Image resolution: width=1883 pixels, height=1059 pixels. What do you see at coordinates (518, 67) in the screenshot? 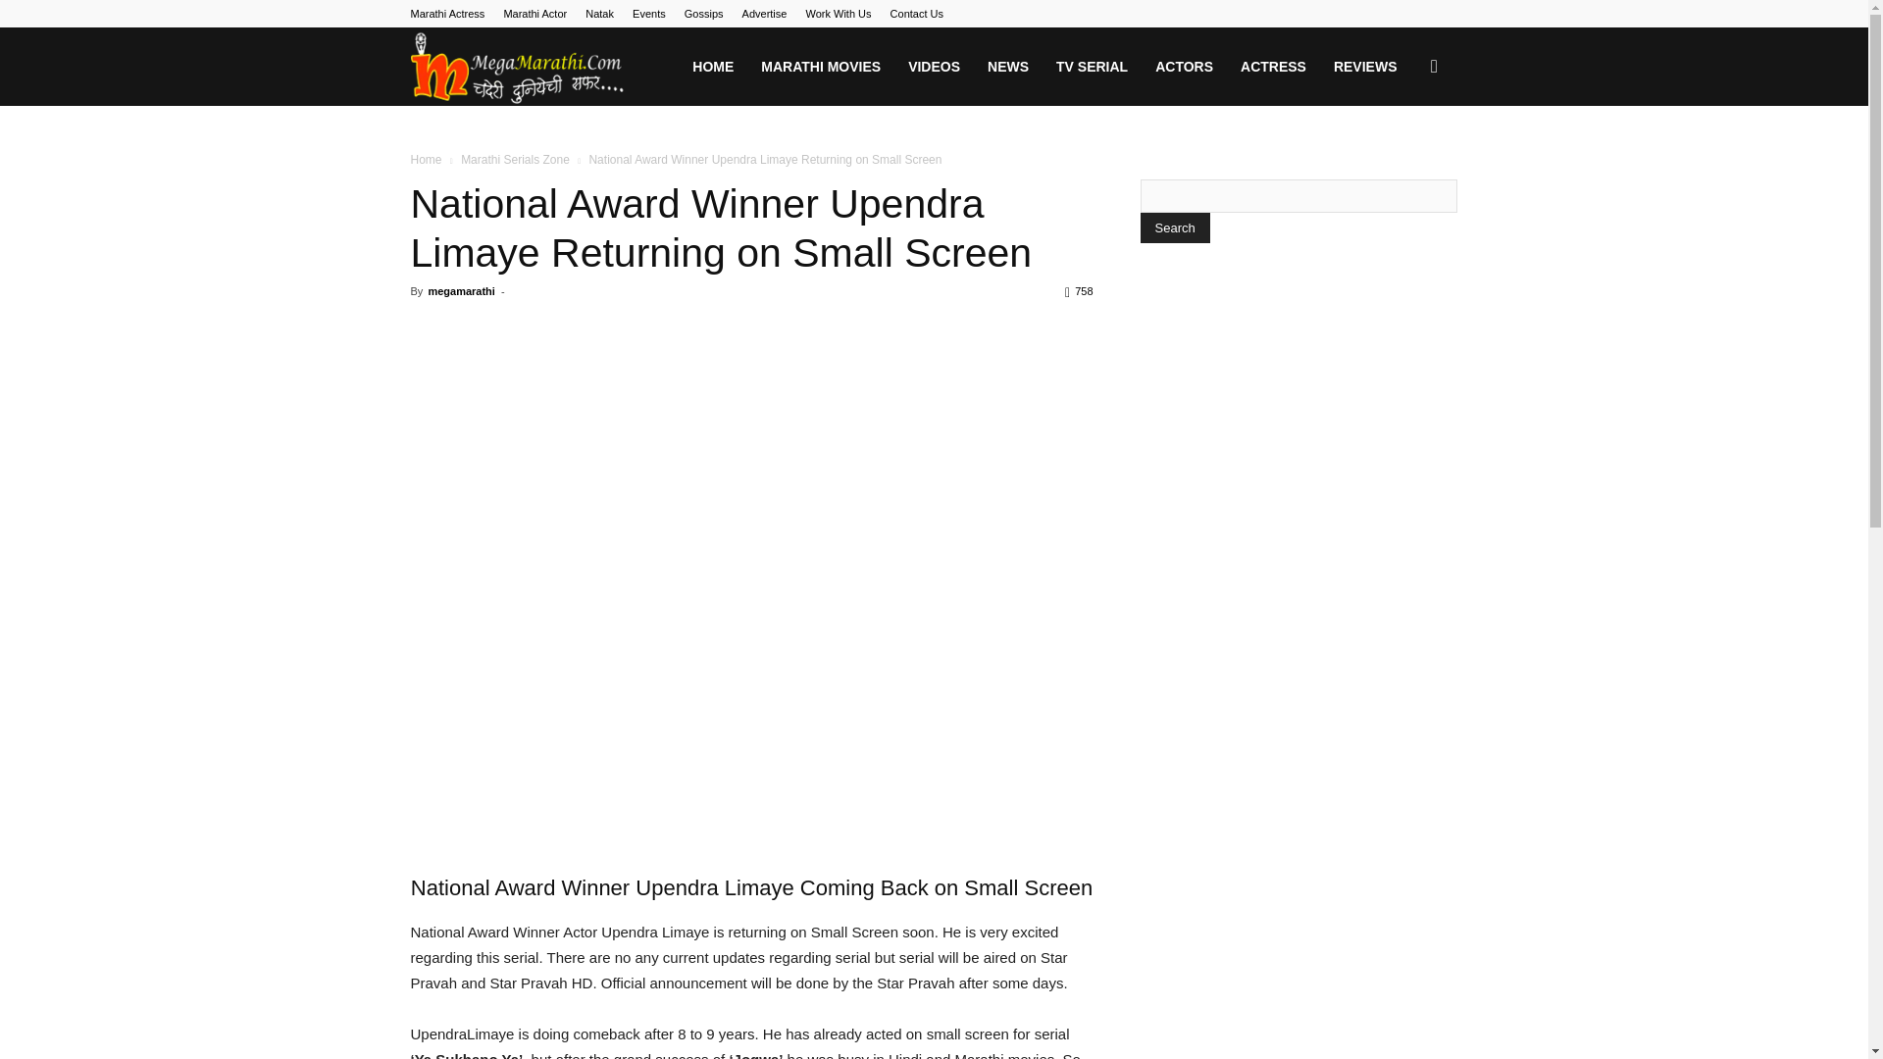
I see `MegaMarathi.Com` at bounding box center [518, 67].